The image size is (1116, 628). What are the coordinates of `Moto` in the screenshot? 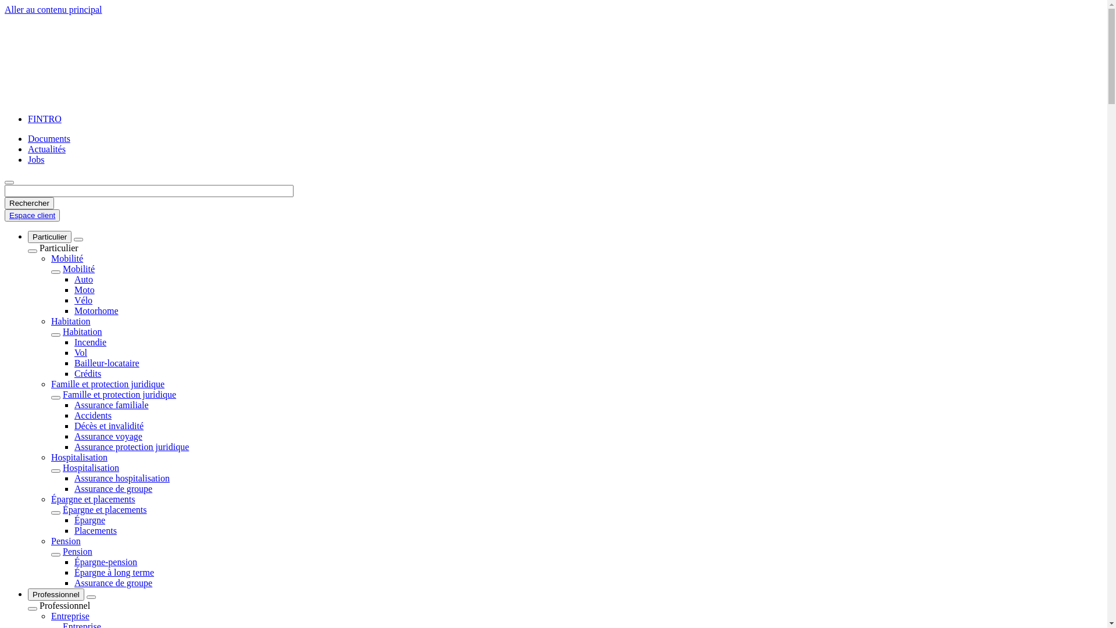 It's located at (85, 290).